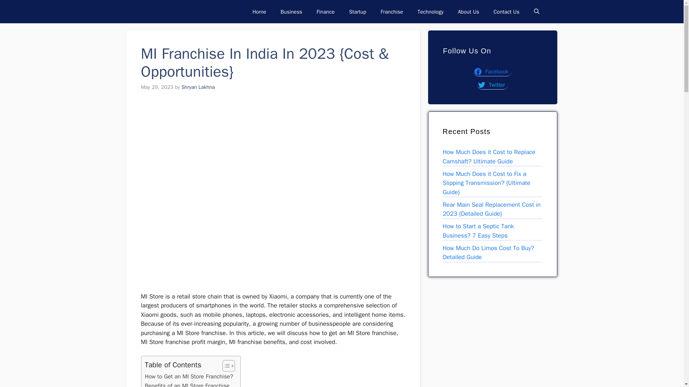 The height and width of the screenshot is (387, 689). What do you see at coordinates (492, 85) in the screenshot?
I see `Twitter` at bounding box center [492, 85].